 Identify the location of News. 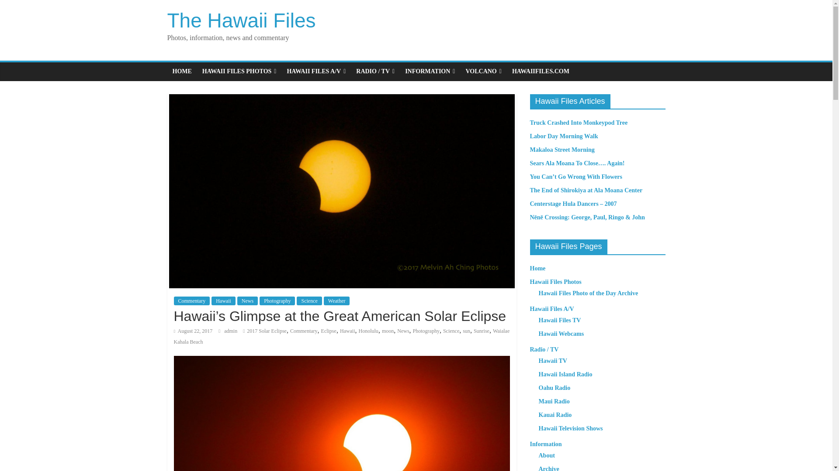
(403, 331).